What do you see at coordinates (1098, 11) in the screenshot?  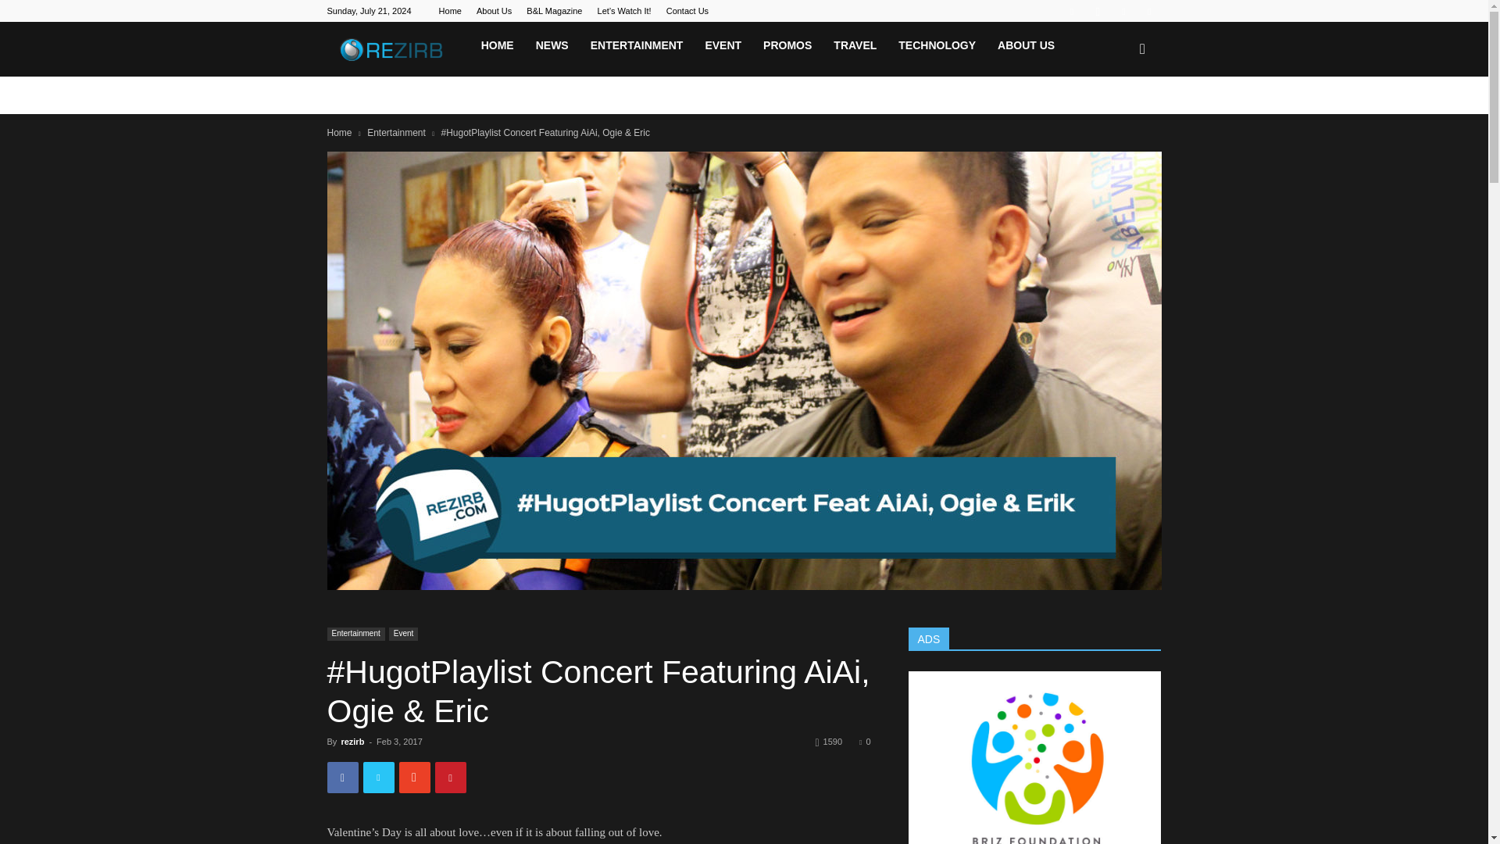 I see `Instagram` at bounding box center [1098, 11].